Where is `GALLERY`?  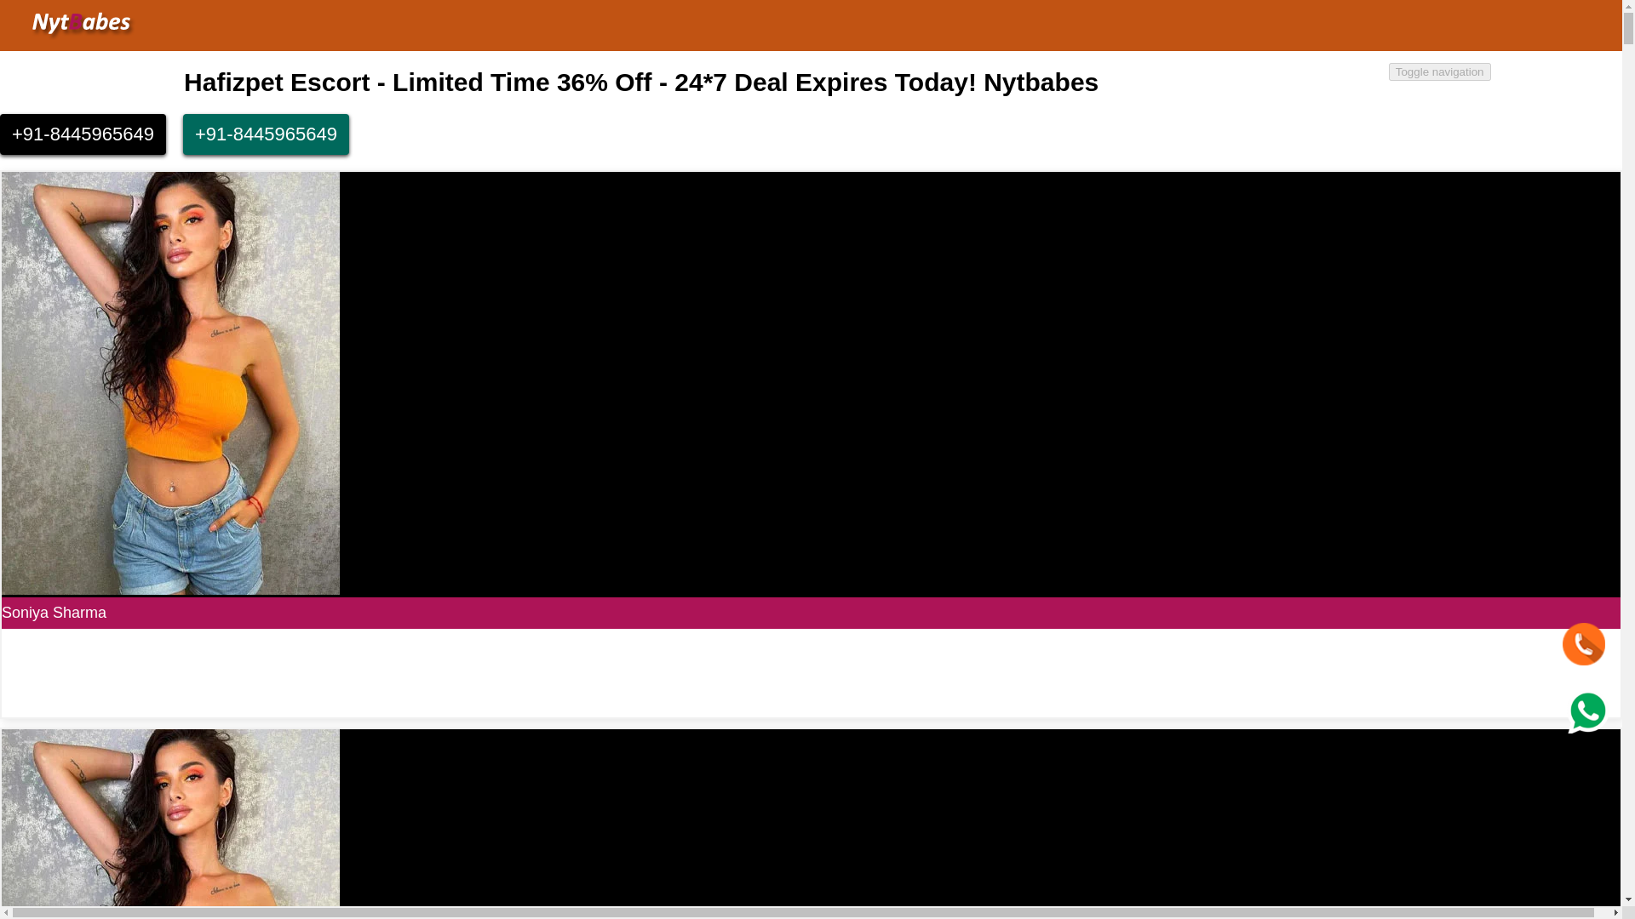
GALLERY is located at coordinates (1414, 87).